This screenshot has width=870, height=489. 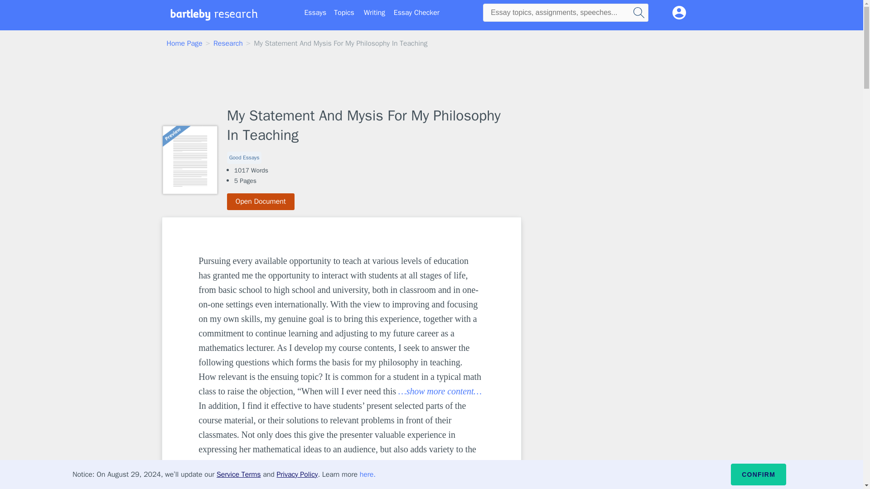 What do you see at coordinates (185, 43) in the screenshot?
I see `Home Page` at bounding box center [185, 43].